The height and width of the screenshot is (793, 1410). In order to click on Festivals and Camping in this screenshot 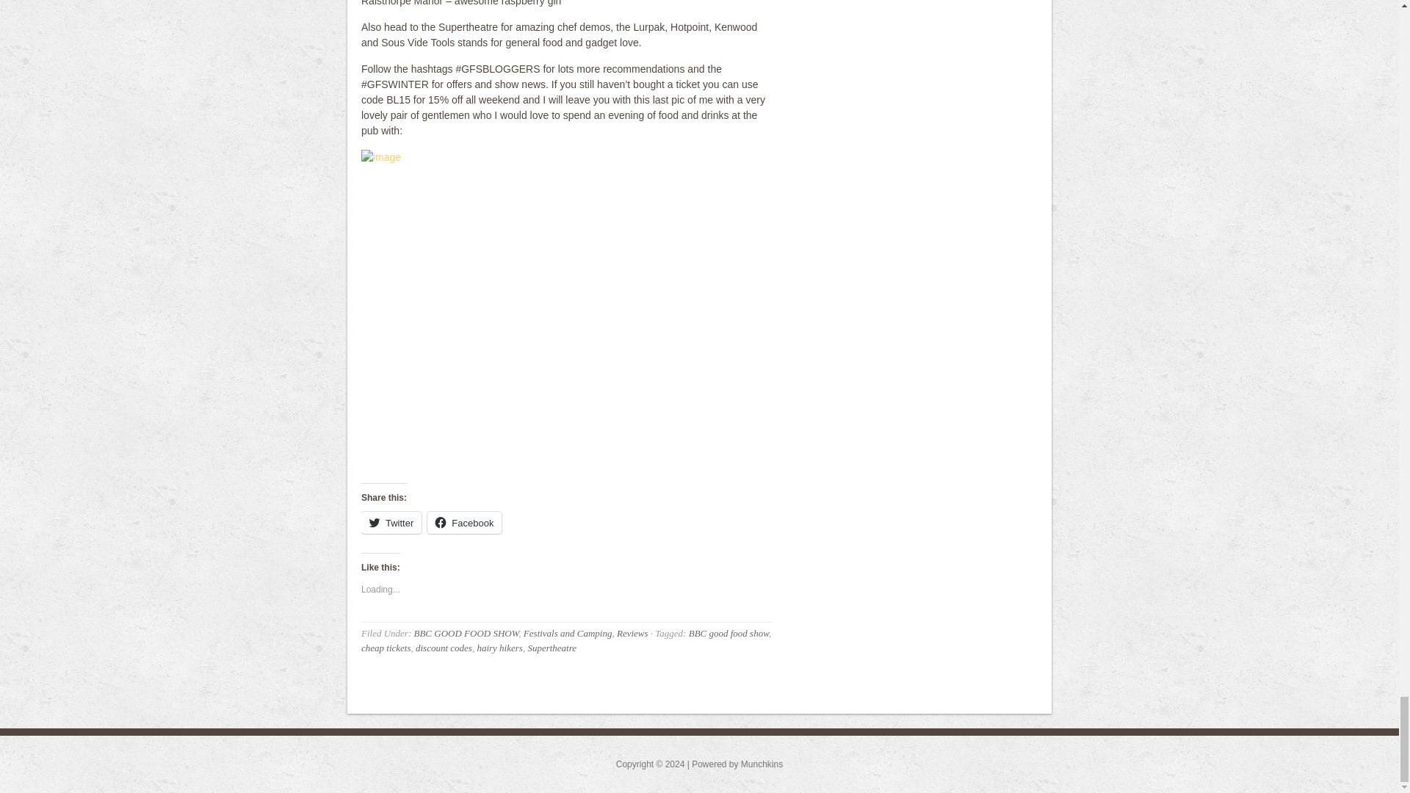, I will do `click(567, 633)`.